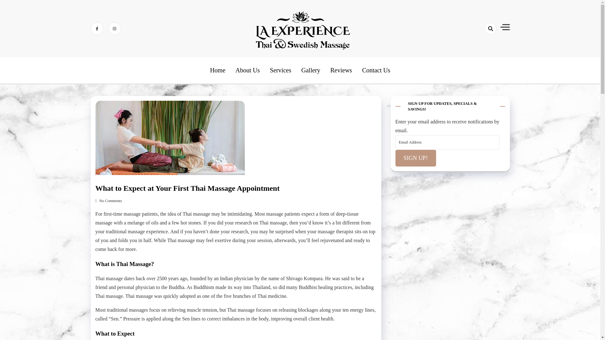  Describe the element at coordinates (415, 158) in the screenshot. I see `SIGN UP!` at that location.